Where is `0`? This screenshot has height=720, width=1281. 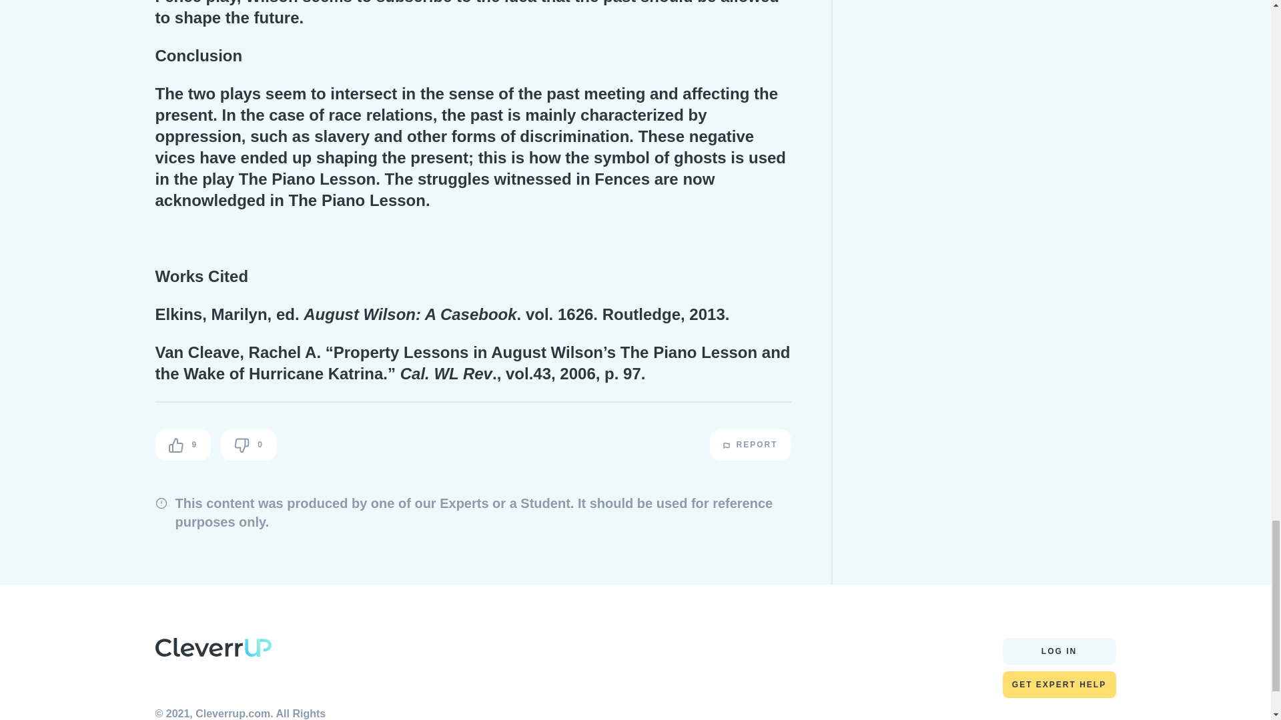
0 is located at coordinates (248, 445).